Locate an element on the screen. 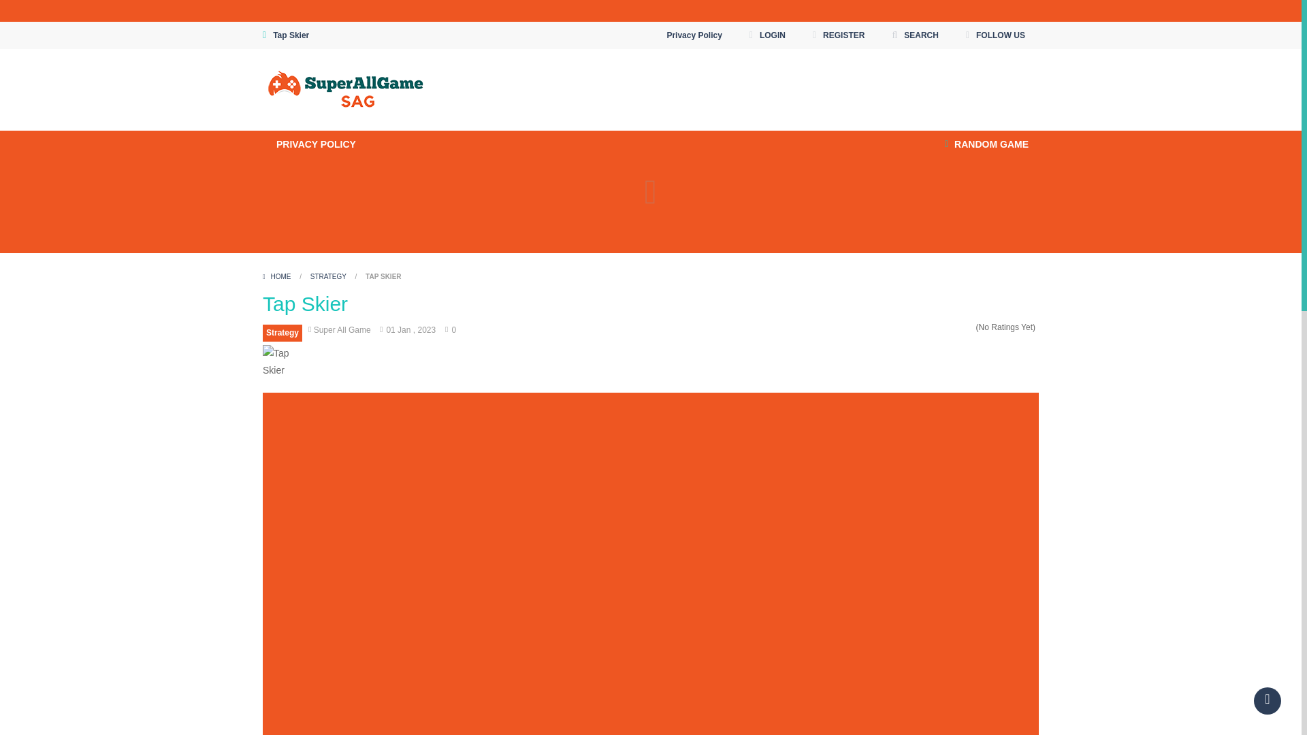  Privacy Policy is located at coordinates (694, 35).